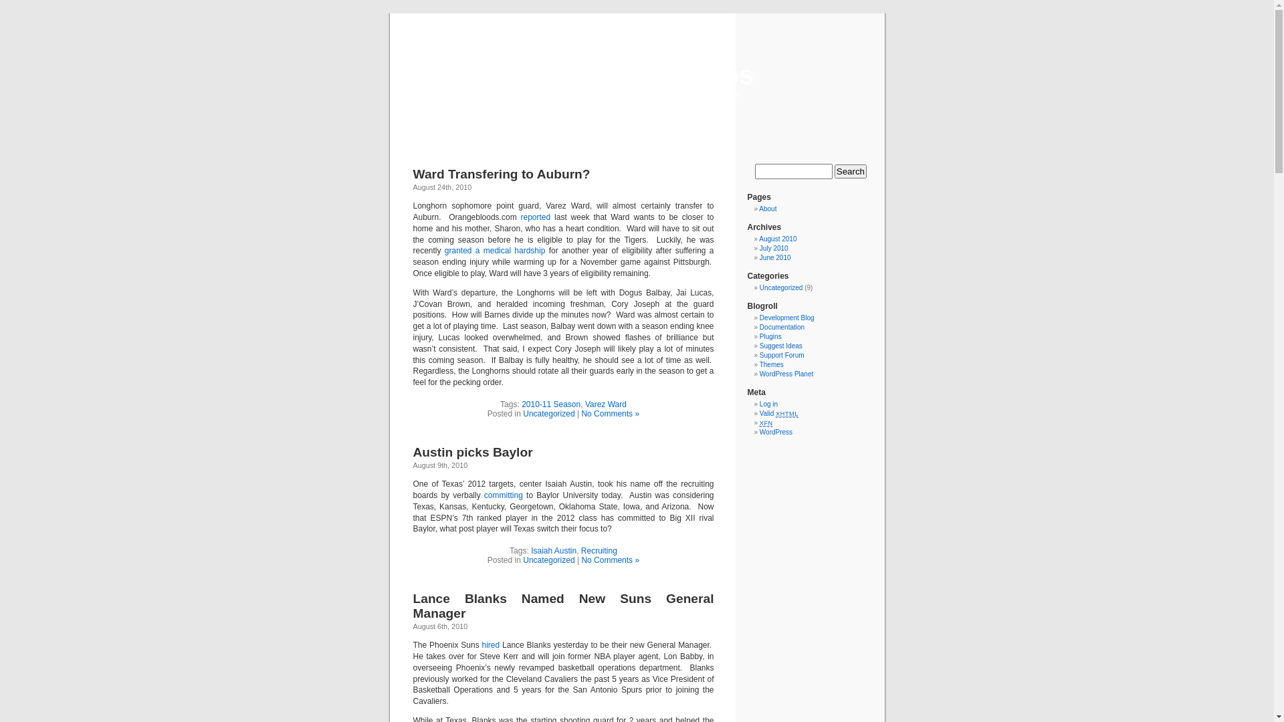  I want to click on July 2010, so click(774, 249).